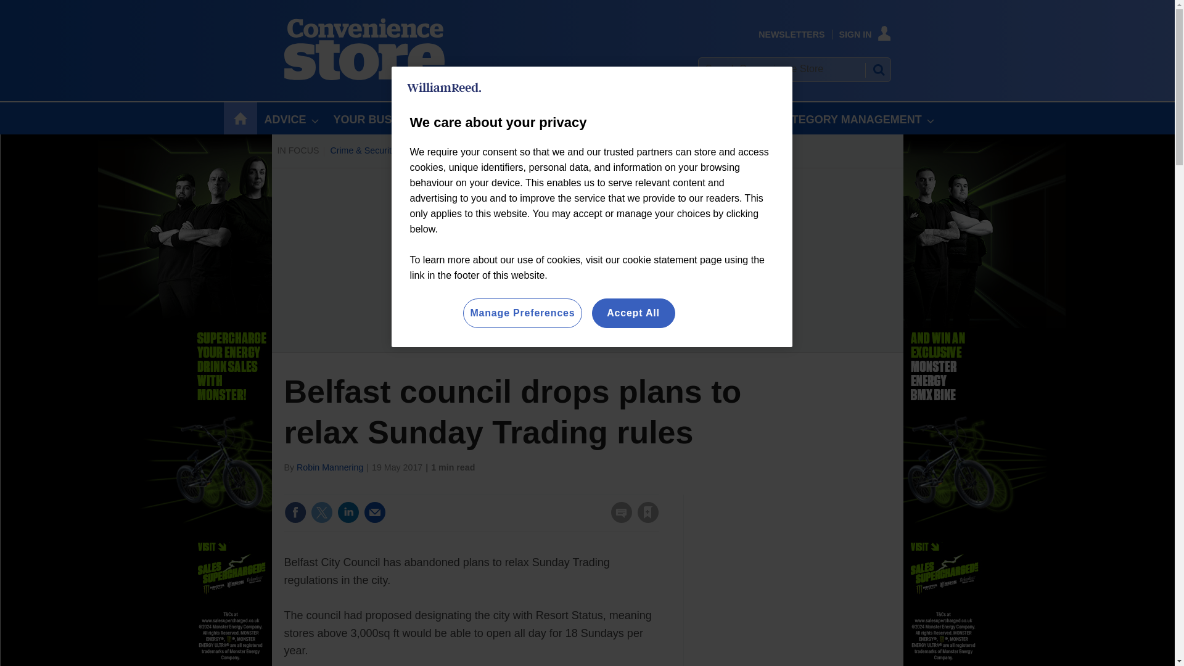  Describe the element at coordinates (364, 76) in the screenshot. I see `Site name` at that location.